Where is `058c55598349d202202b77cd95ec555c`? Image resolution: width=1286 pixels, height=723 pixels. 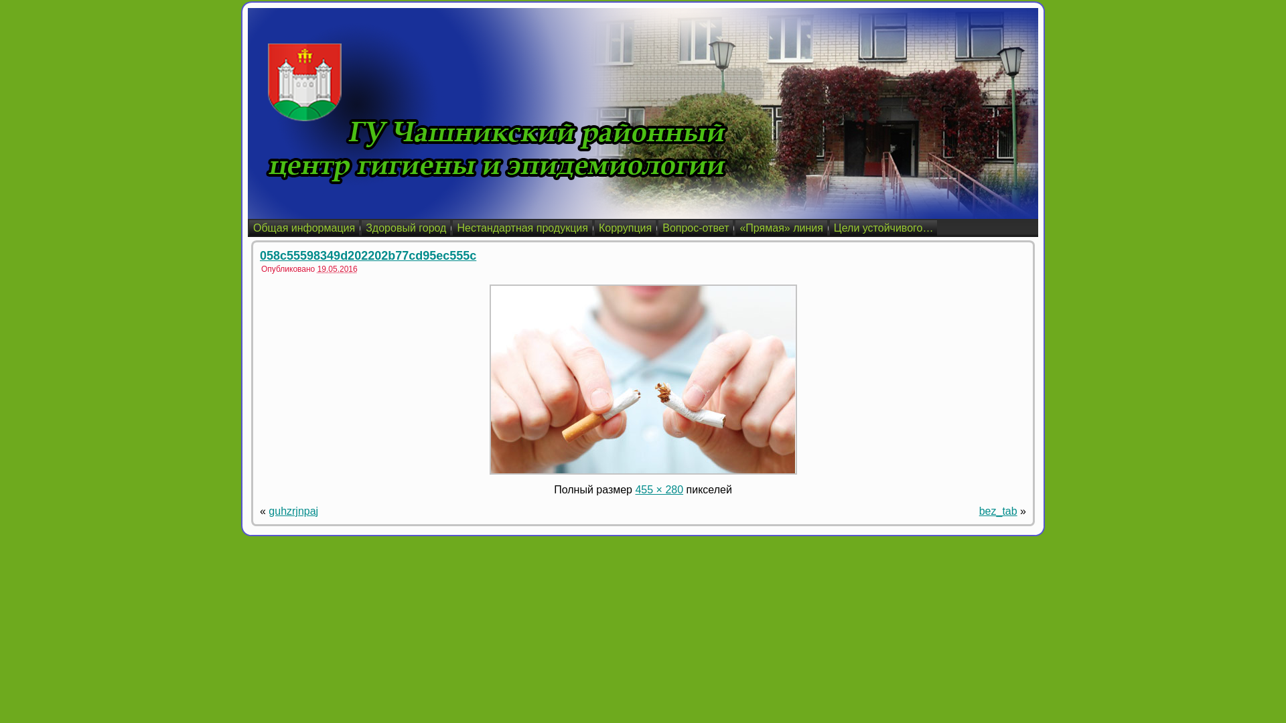 058c55598349d202202b77cd95ec555c is located at coordinates (643, 471).